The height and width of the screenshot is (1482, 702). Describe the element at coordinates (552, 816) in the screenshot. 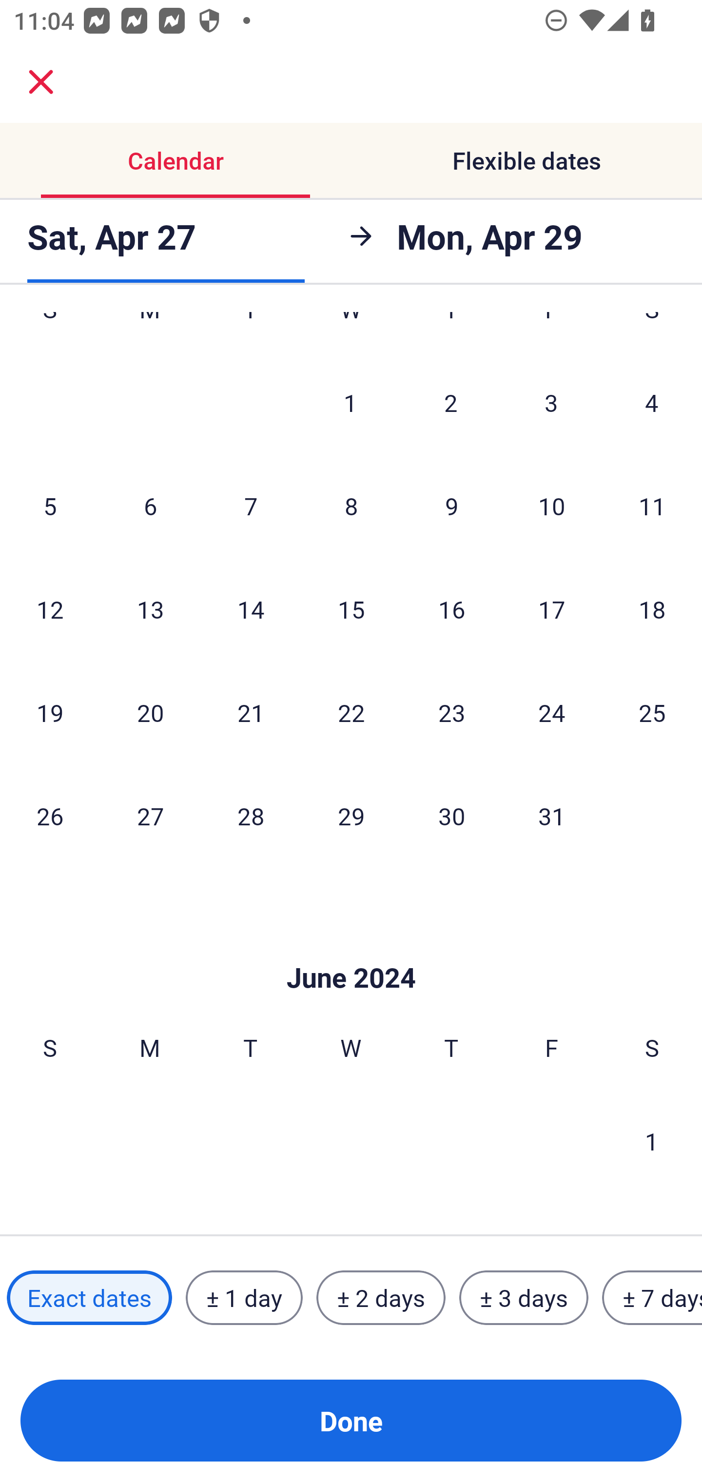

I see `31 Friday, May 31, 2024` at that location.